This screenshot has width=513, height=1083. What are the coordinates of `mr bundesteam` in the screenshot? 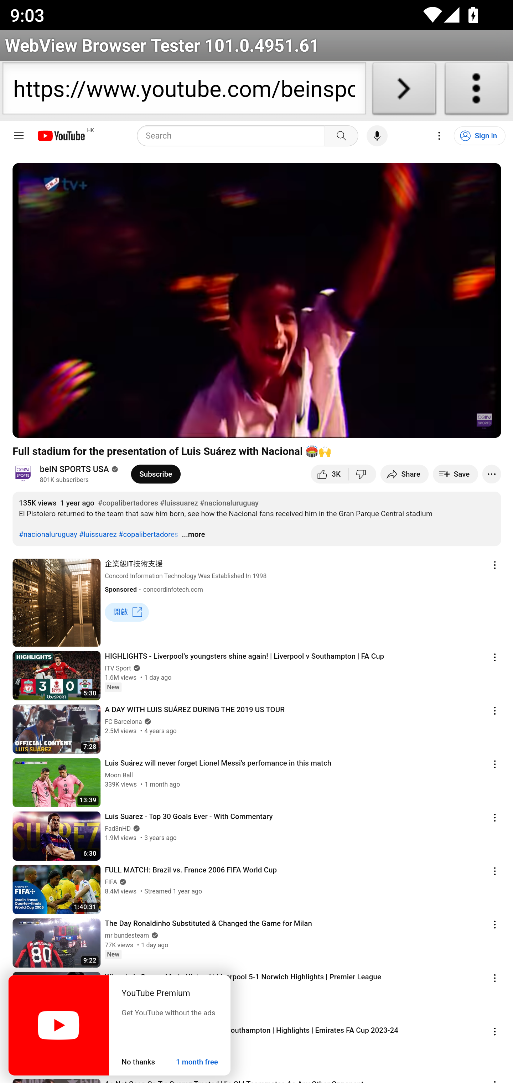 It's located at (127, 935).